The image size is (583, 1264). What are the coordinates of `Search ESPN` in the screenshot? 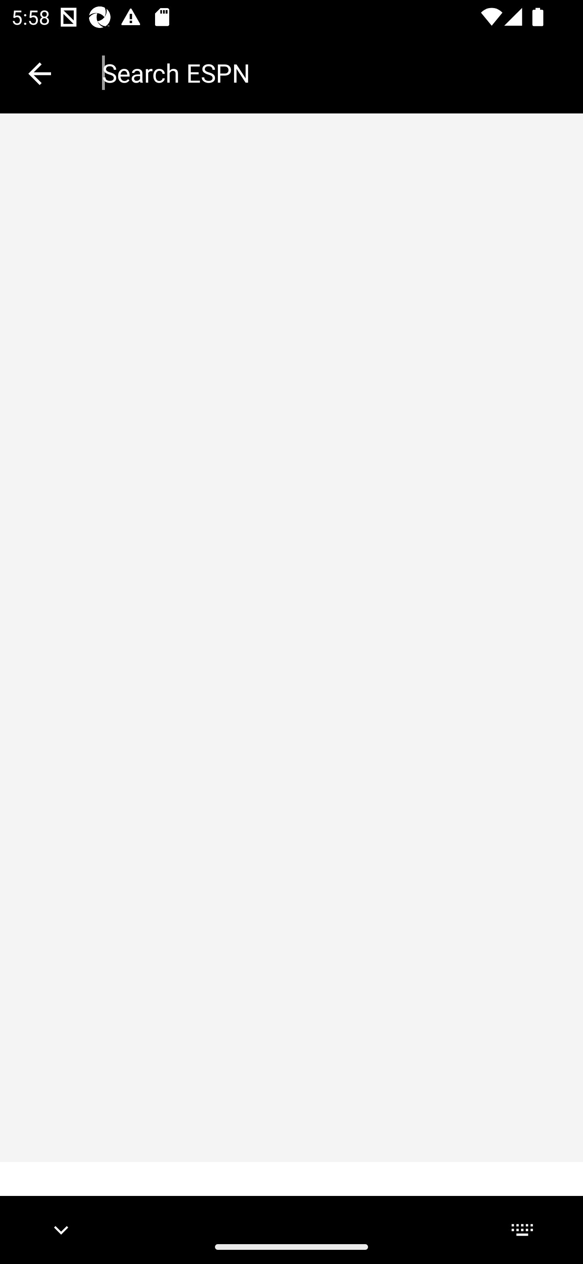 It's located at (331, 73).